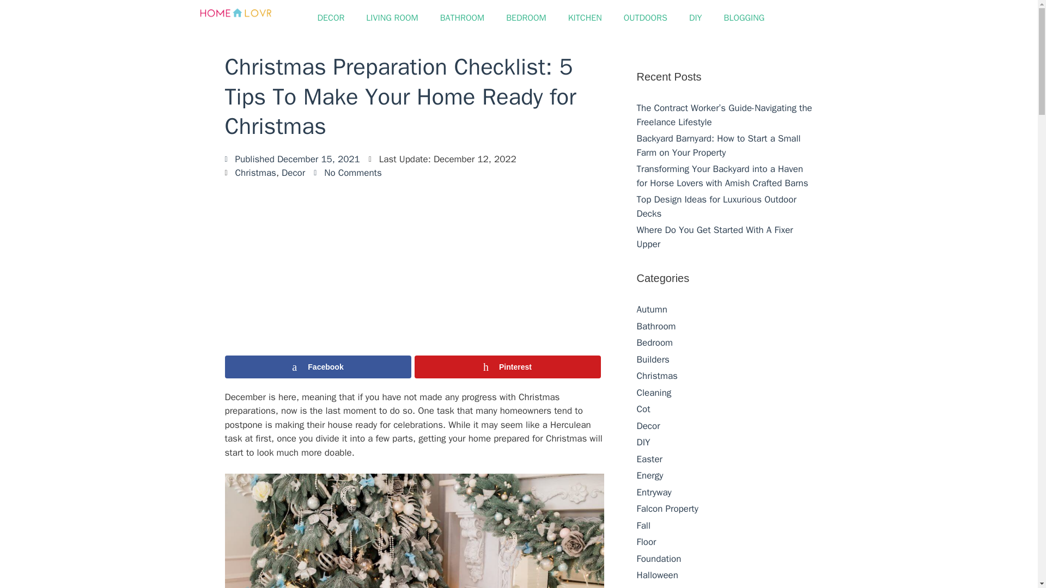  I want to click on No Comments, so click(348, 173).